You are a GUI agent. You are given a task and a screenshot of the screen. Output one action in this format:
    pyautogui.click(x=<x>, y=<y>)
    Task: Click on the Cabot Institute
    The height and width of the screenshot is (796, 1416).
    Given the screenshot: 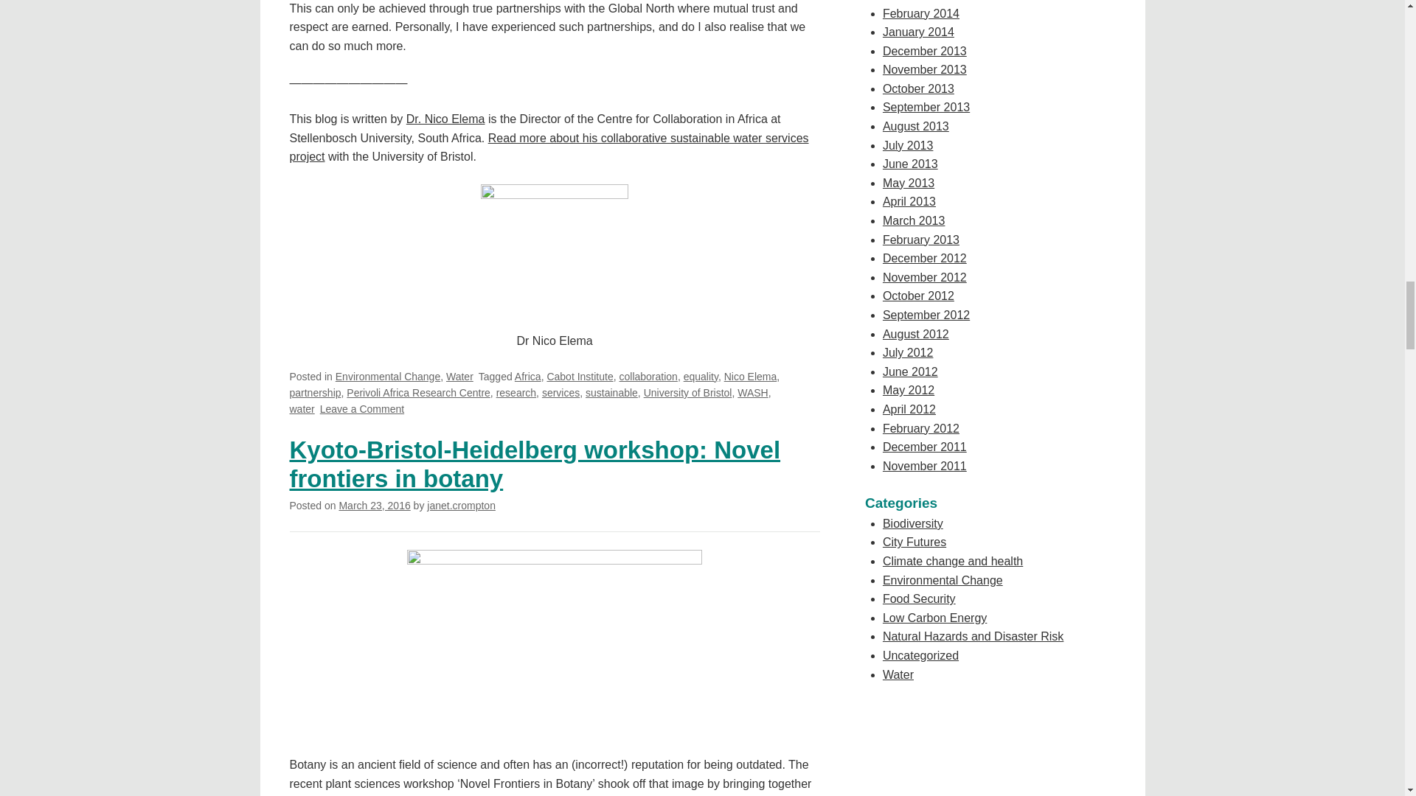 What is the action you would take?
    pyautogui.click(x=580, y=377)
    